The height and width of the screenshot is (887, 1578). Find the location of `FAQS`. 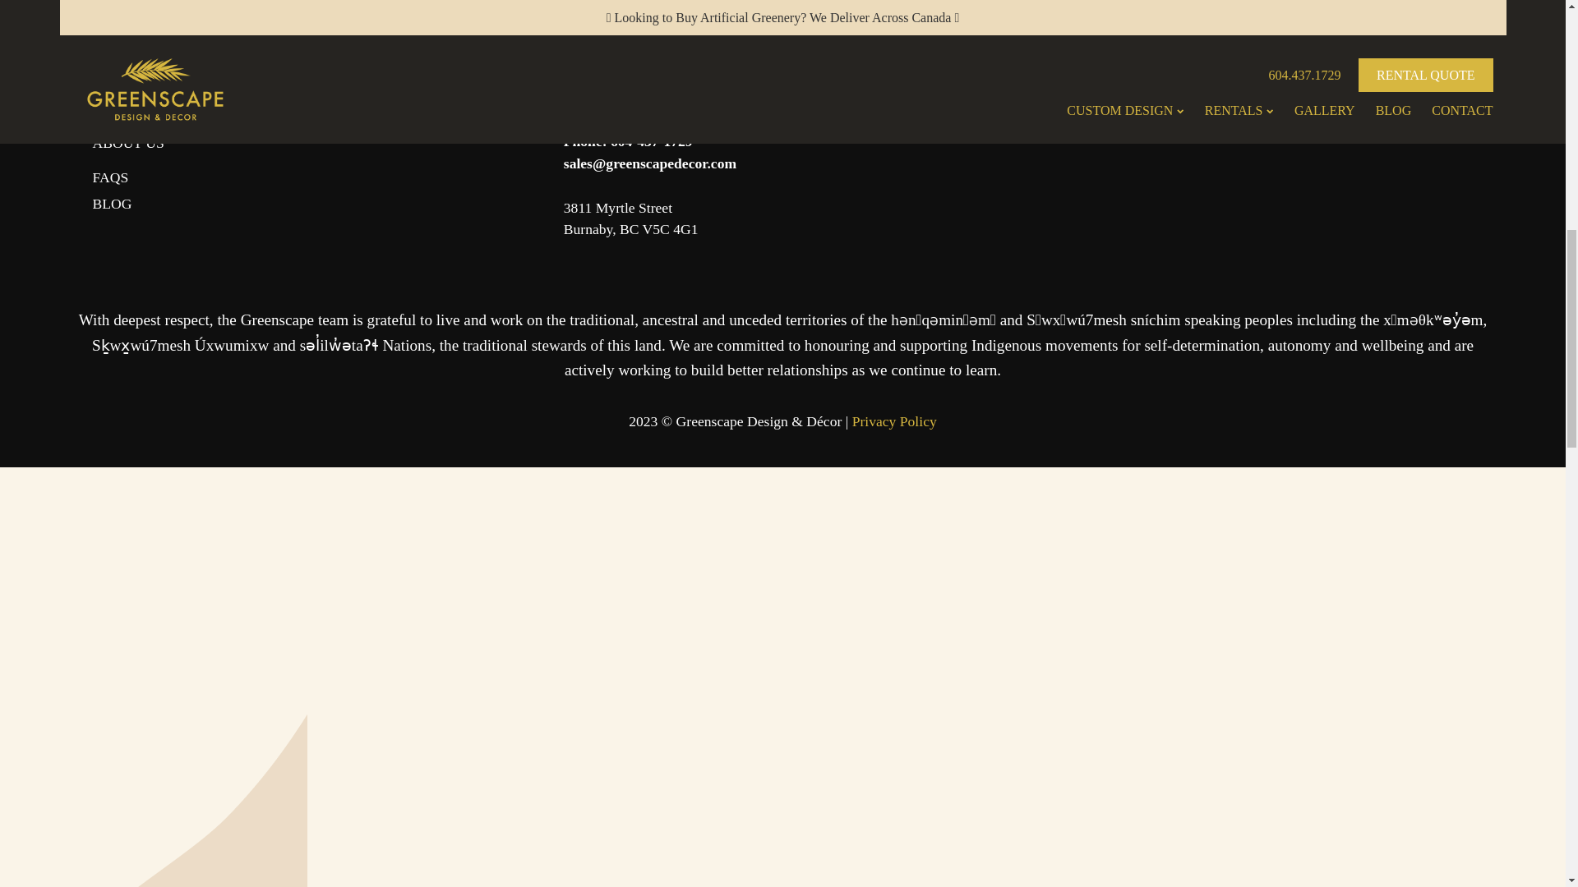

FAQS is located at coordinates (125, 90).